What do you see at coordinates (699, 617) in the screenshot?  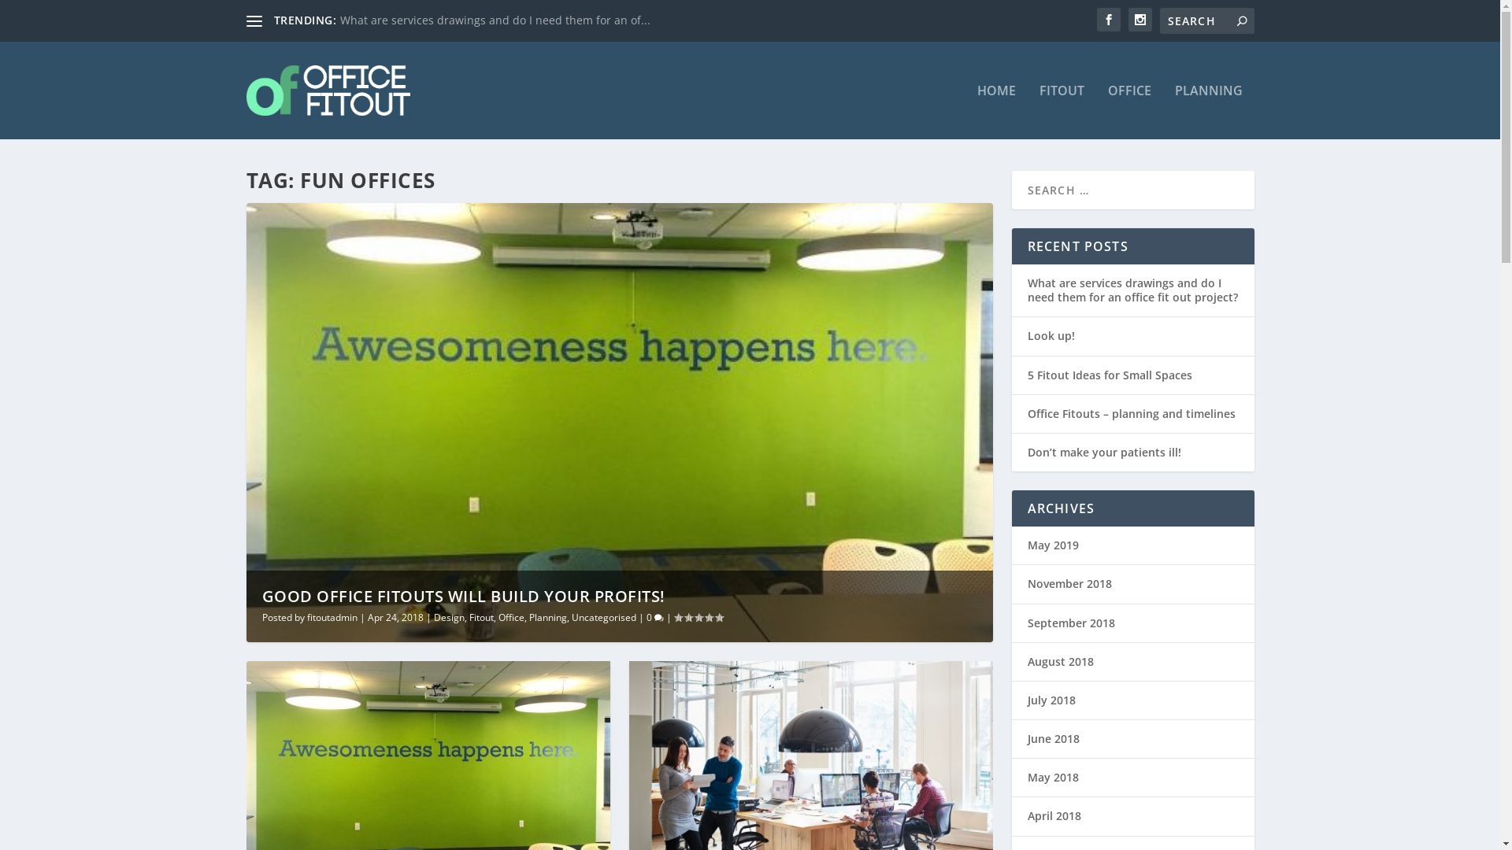 I see `Rating: 0.00` at bounding box center [699, 617].